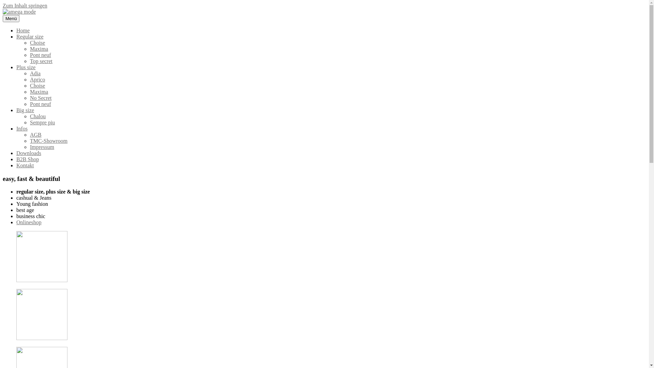 This screenshot has height=368, width=654. I want to click on Big size, so click(25, 110).